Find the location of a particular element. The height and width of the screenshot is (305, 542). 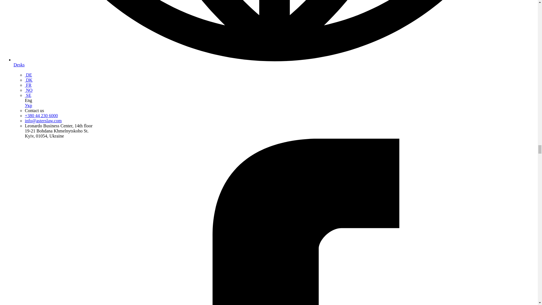

SE is located at coordinates (28, 95).